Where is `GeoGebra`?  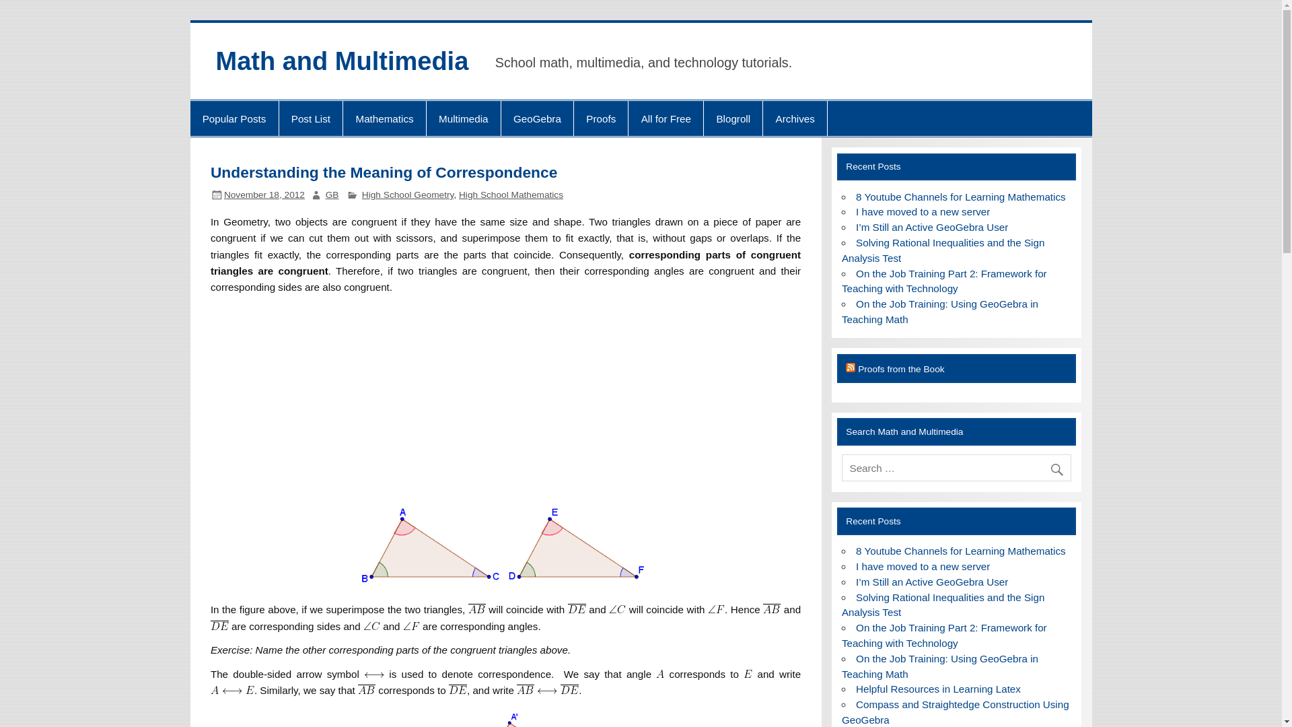 GeoGebra is located at coordinates (537, 118).